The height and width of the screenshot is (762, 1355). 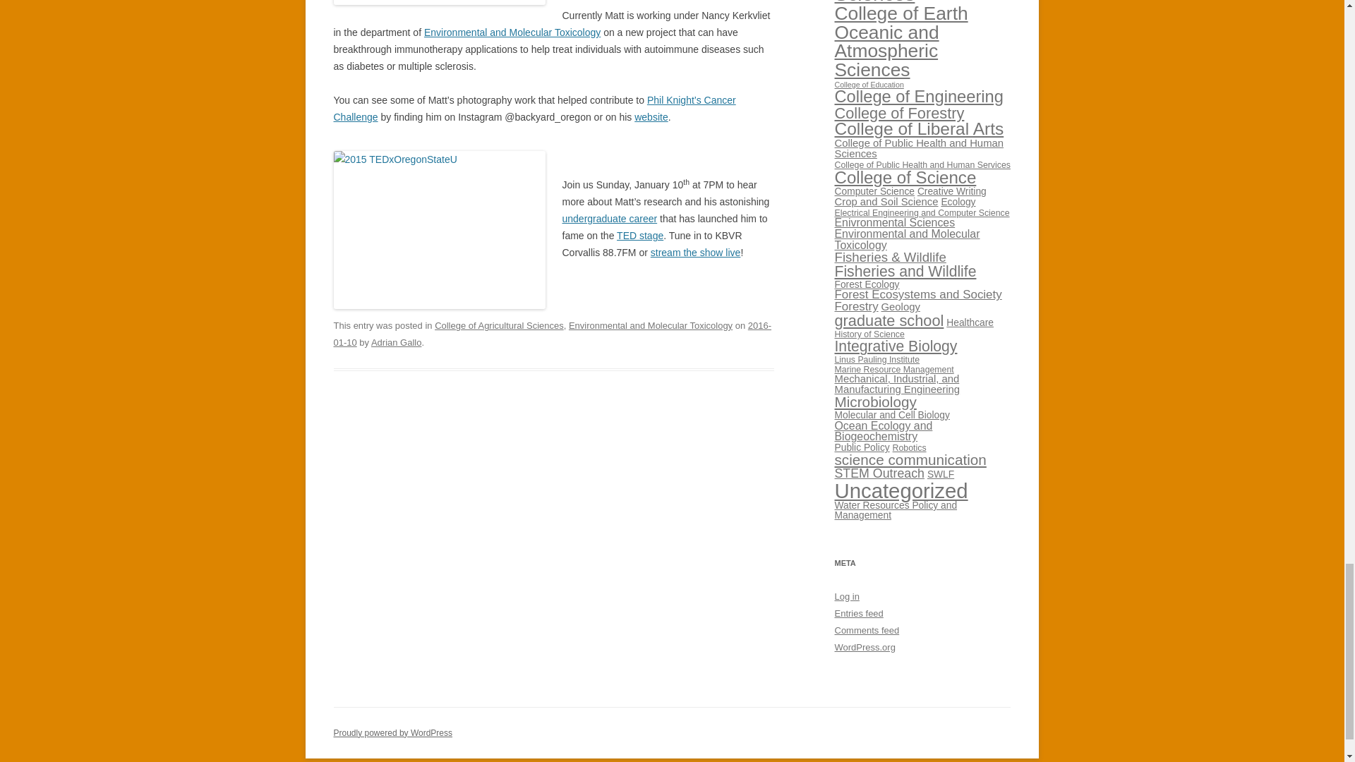 What do you see at coordinates (392, 733) in the screenshot?
I see `Semantic Personal Publishing Platform` at bounding box center [392, 733].